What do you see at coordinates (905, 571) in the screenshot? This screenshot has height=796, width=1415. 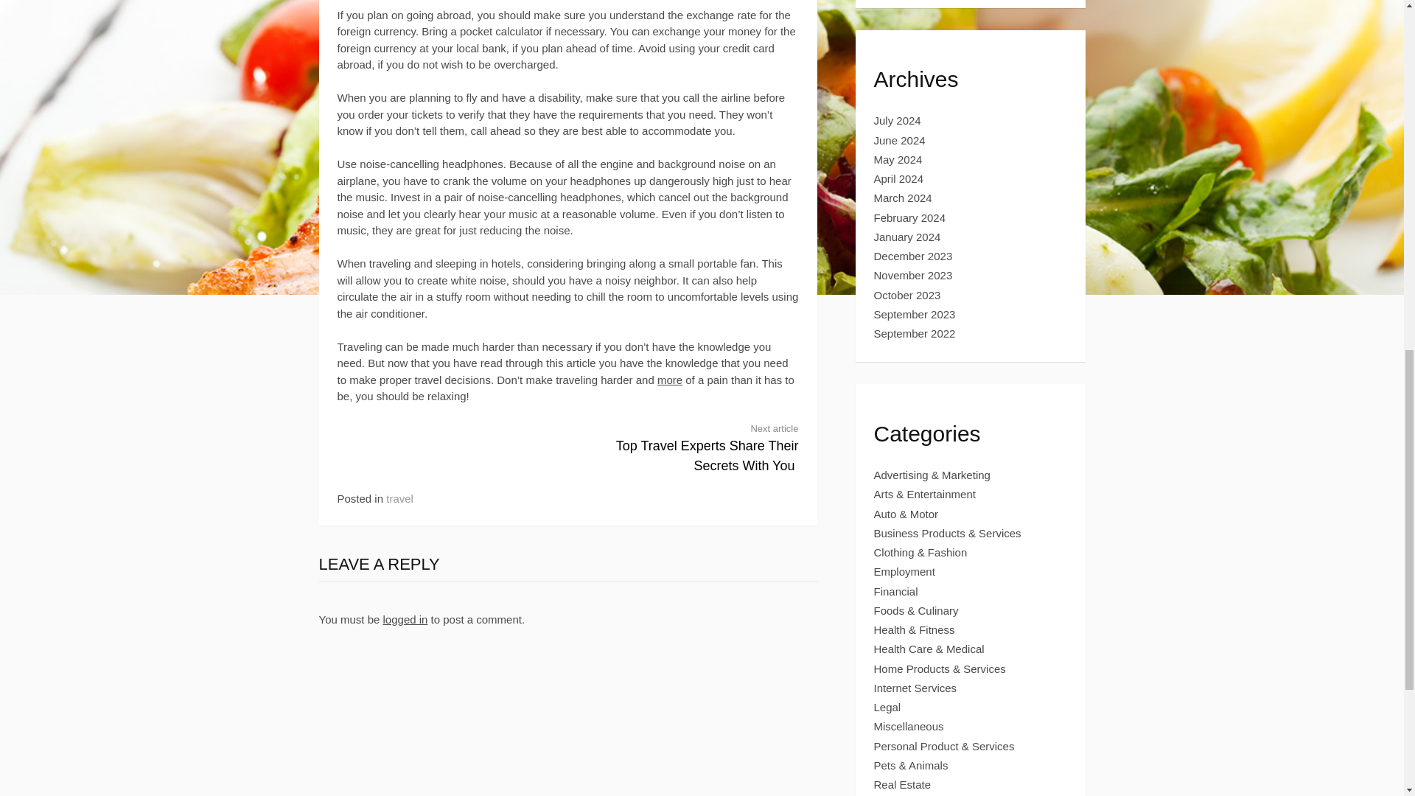 I see `January 2024` at bounding box center [905, 571].